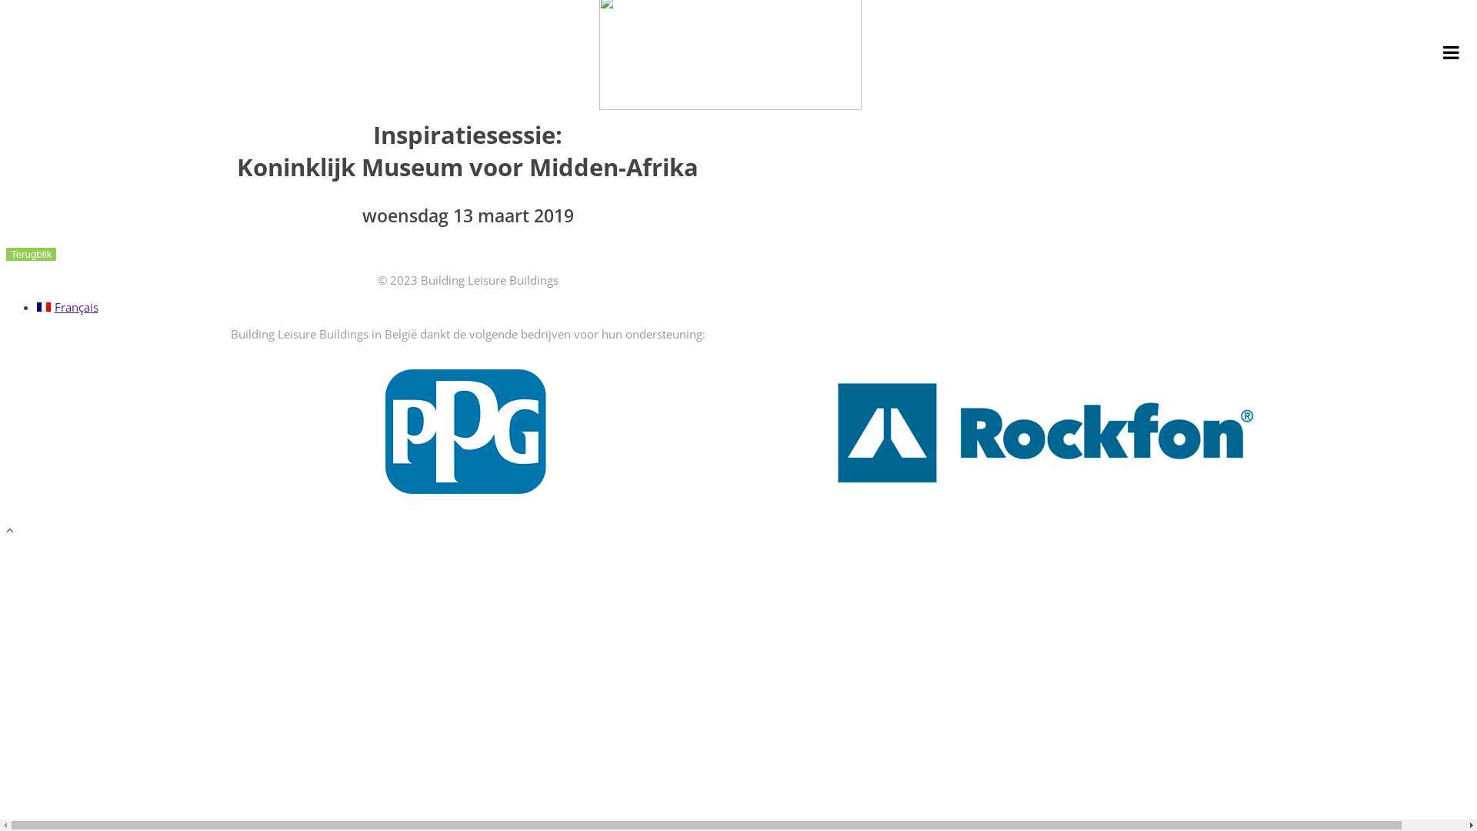 This screenshot has height=831, width=1477. What do you see at coordinates (31, 252) in the screenshot?
I see `Terugblik` at bounding box center [31, 252].